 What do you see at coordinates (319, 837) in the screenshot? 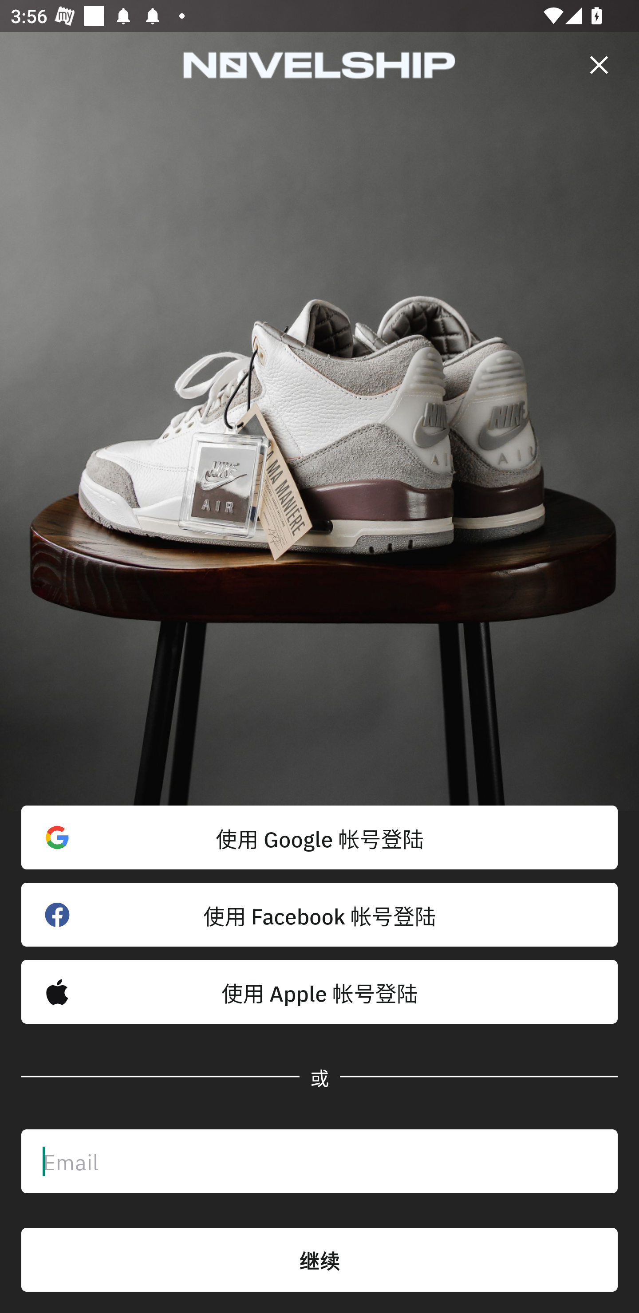
I see `使用 Google 帐号登陆` at bounding box center [319, 837].